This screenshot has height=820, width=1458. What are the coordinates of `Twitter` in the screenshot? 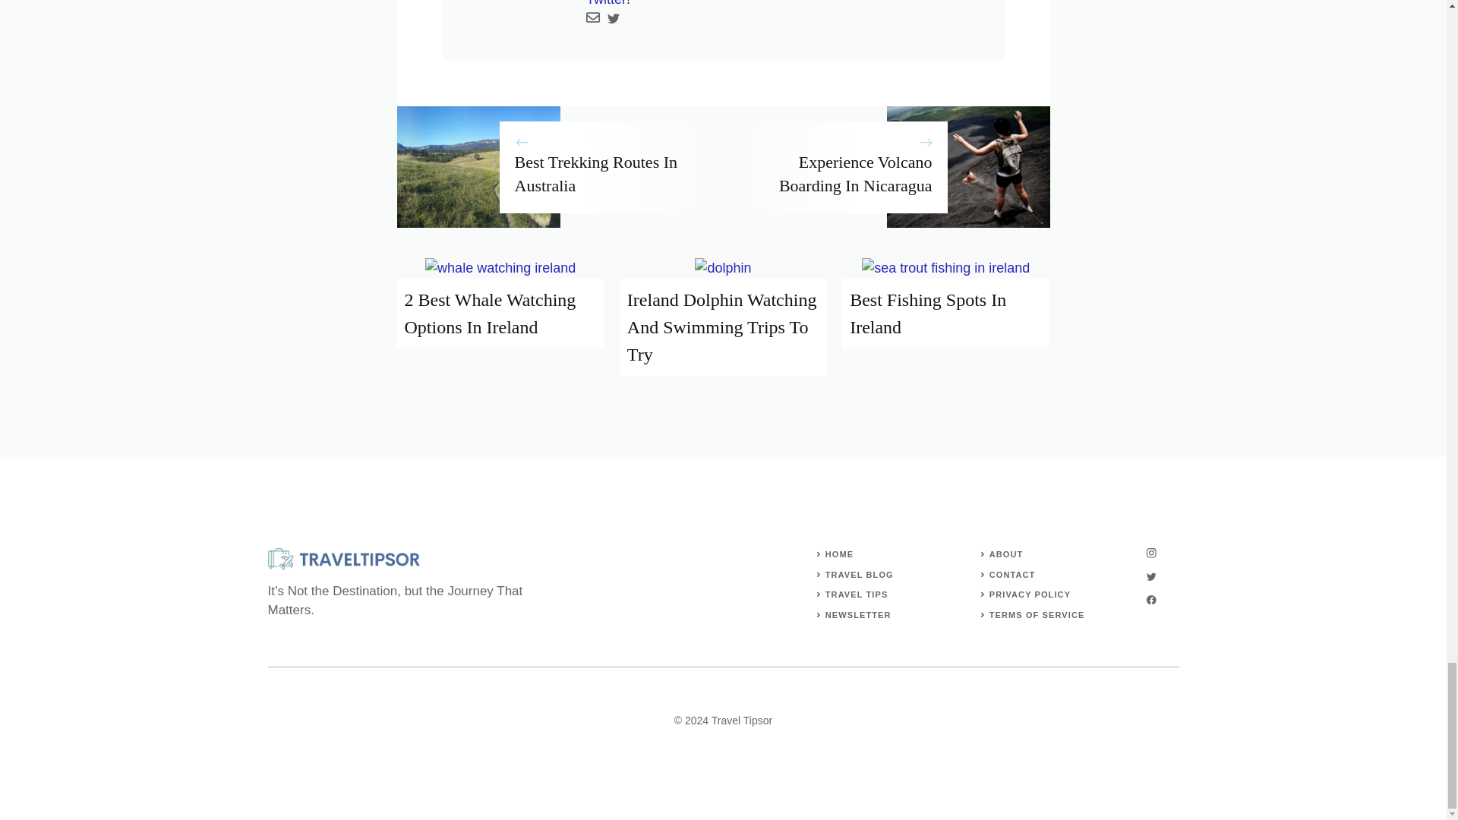 It's located at (606, 3).